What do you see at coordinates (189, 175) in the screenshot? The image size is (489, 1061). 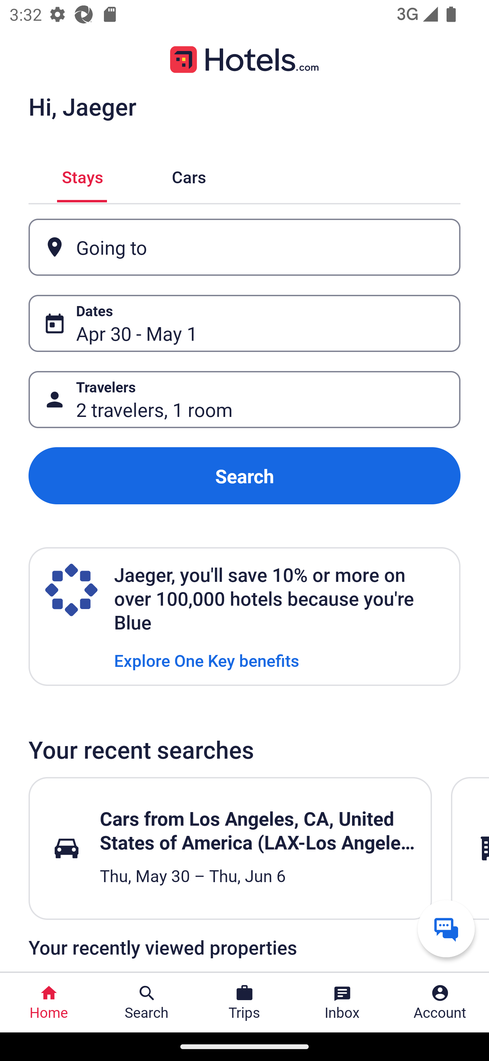 I see `Cars` at bounding box center [189, 175].